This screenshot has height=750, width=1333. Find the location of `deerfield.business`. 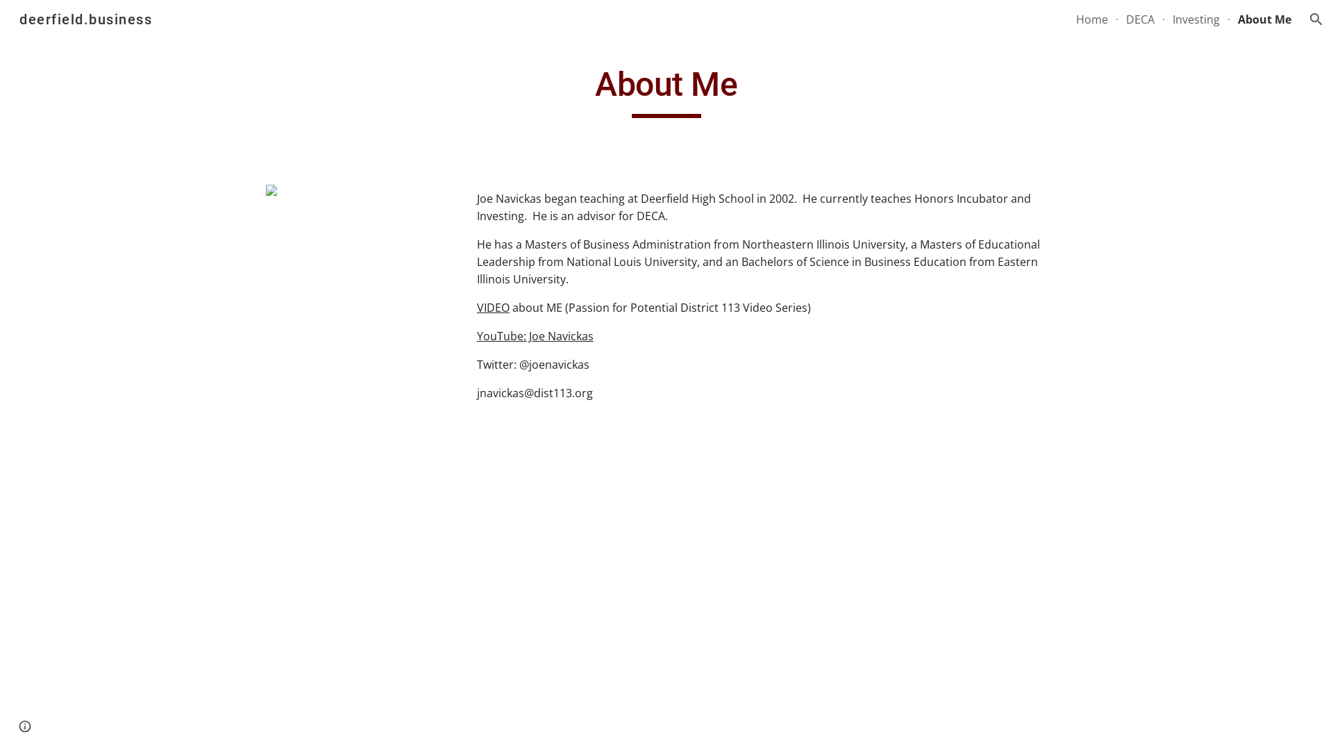

deerfield.business is located at coordinates (86, 18).